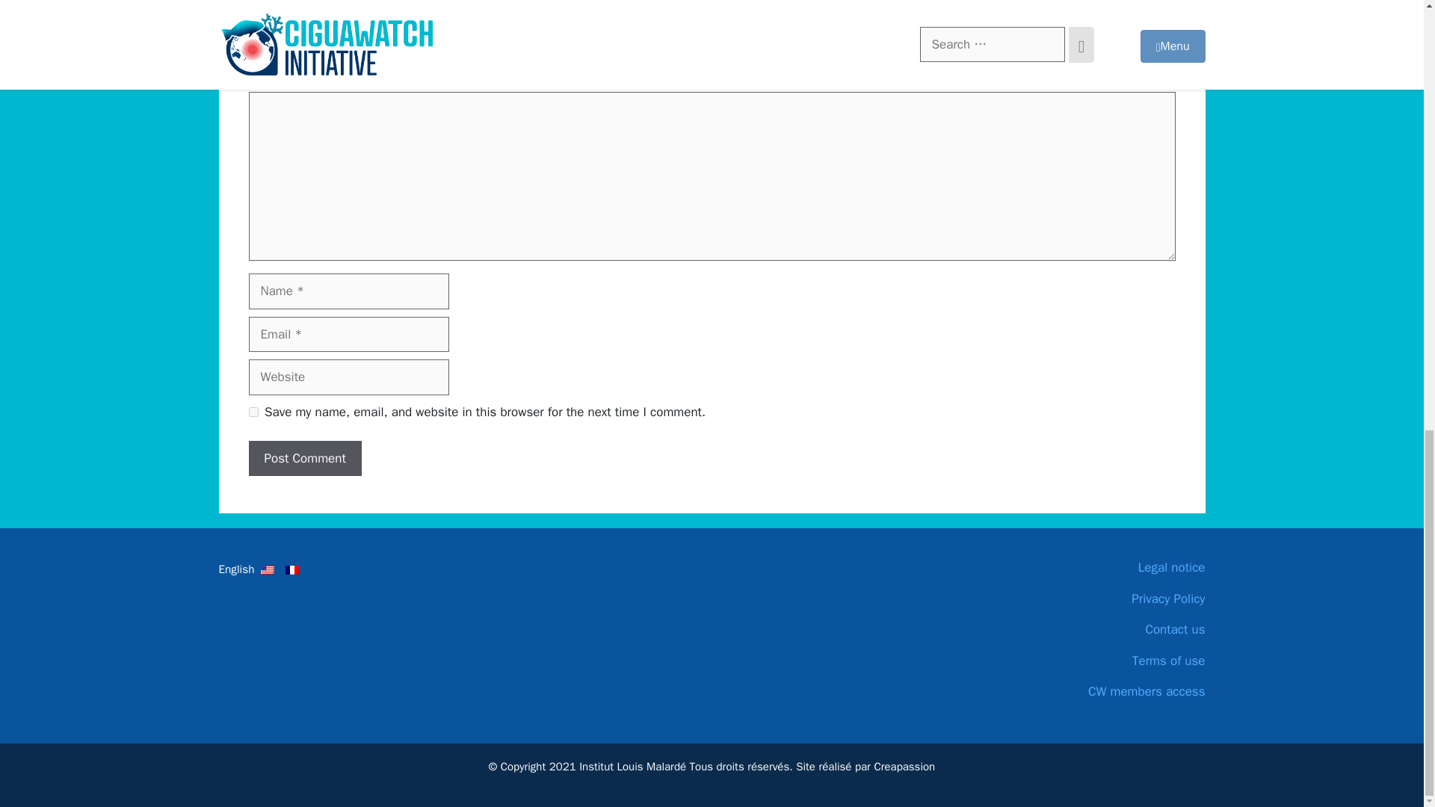 The width and height of the screenshot is (1435, 807). What do you see at coordinates (253, 412) in the screenshot?
I see `yes` at bounding box center [253, 412].